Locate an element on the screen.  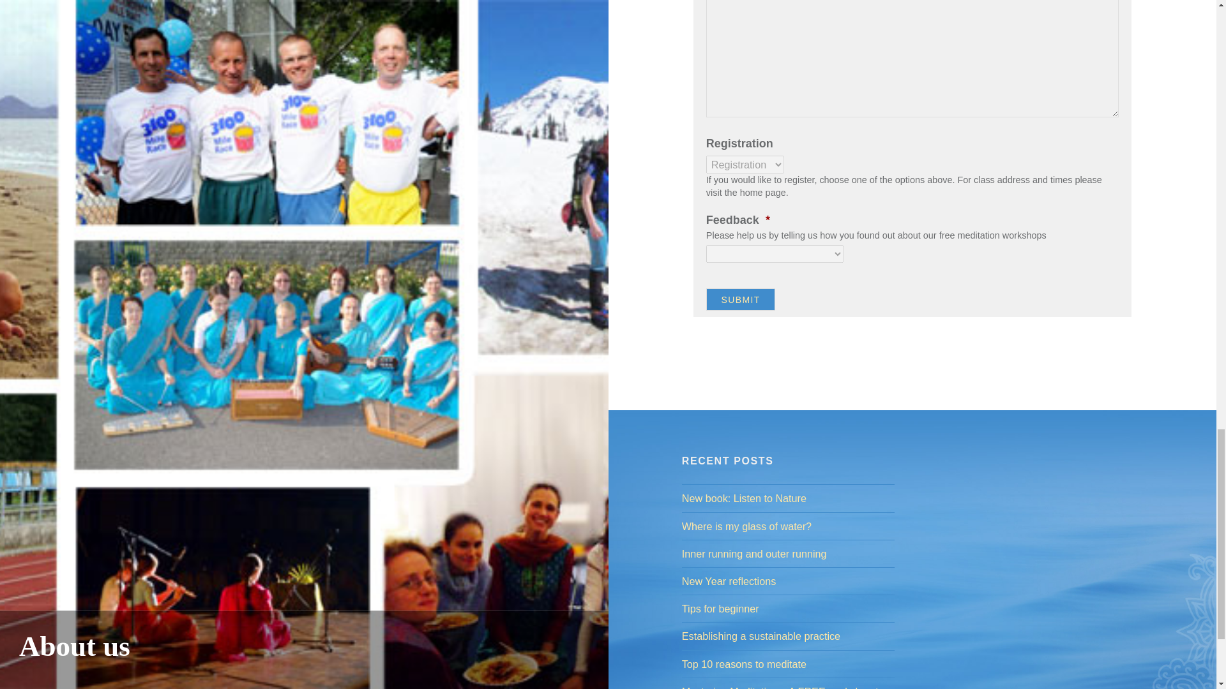
Establishing a sustainable practice is located at coordinates (788, 635).